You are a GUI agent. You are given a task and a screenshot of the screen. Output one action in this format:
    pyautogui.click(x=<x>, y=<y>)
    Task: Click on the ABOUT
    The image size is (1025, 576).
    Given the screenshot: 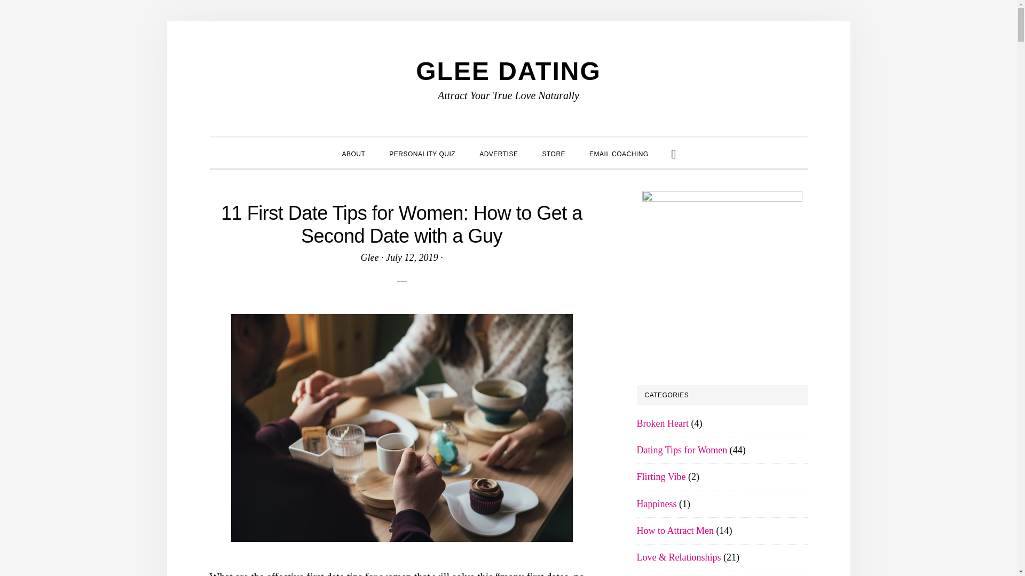 What is the action you would take?
    pyautogui.click(x=353, y=153)
    